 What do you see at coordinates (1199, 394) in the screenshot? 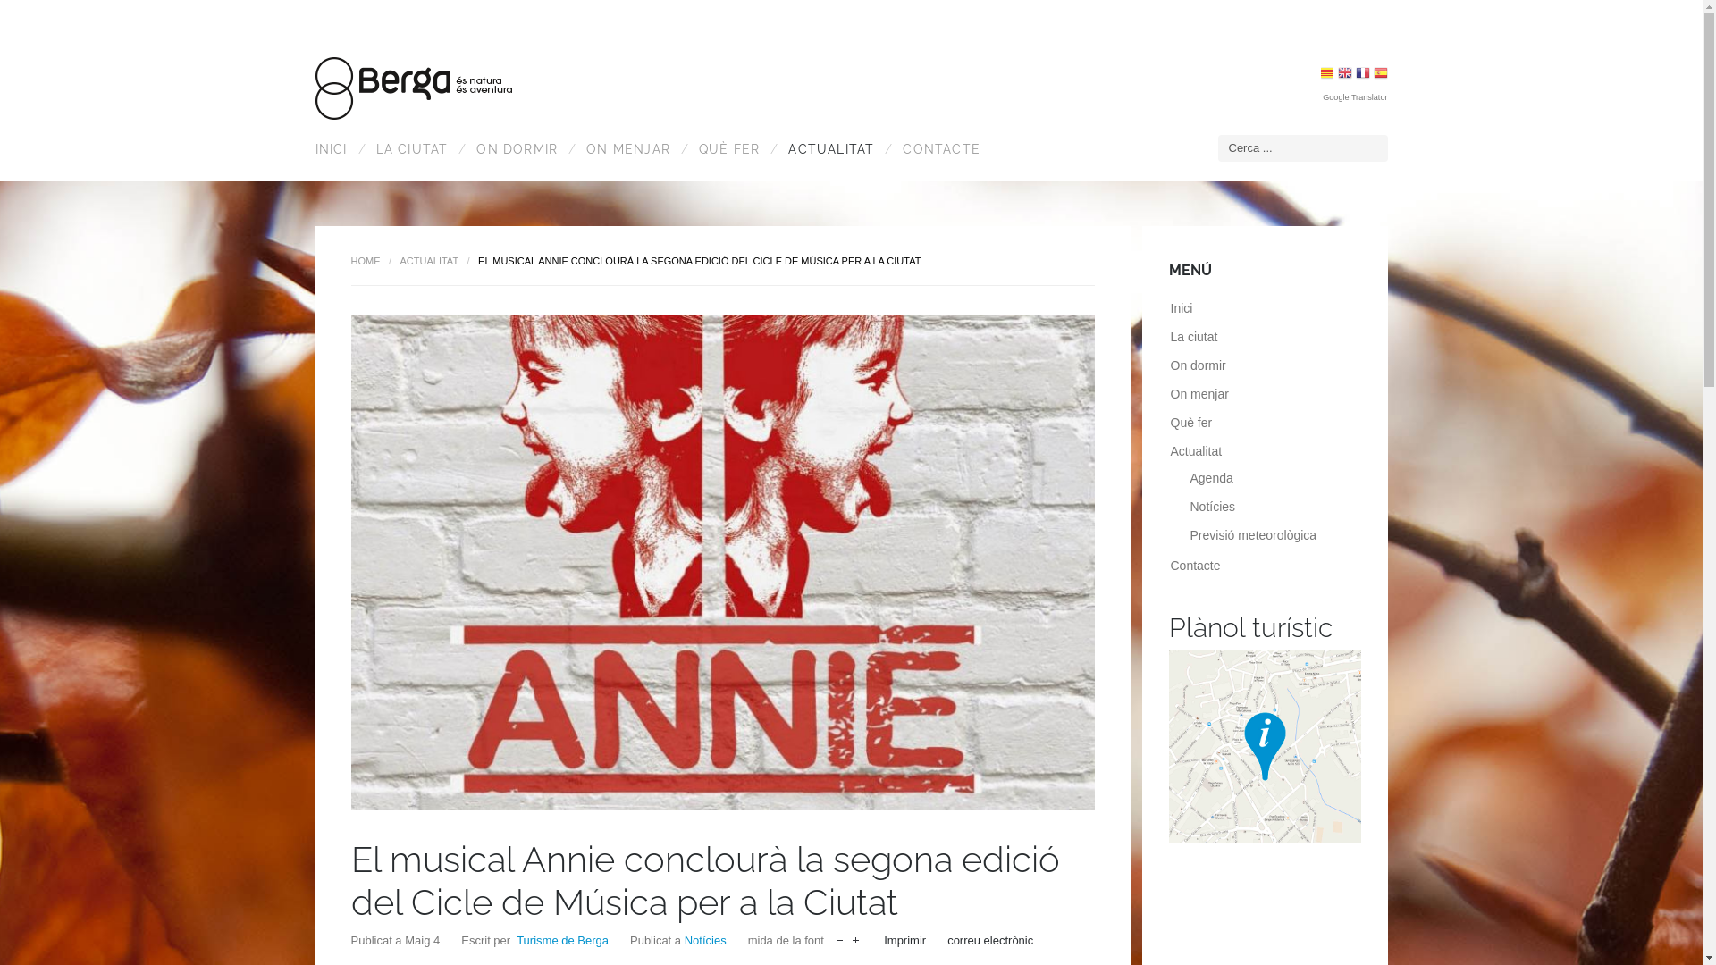
I see `On menjar` at bounding box center [1199, 394].